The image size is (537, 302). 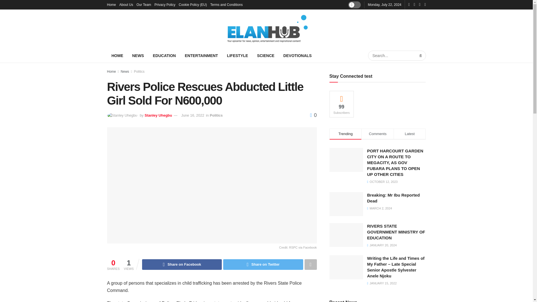 I want to click on Home, so click(x=111, y=4).